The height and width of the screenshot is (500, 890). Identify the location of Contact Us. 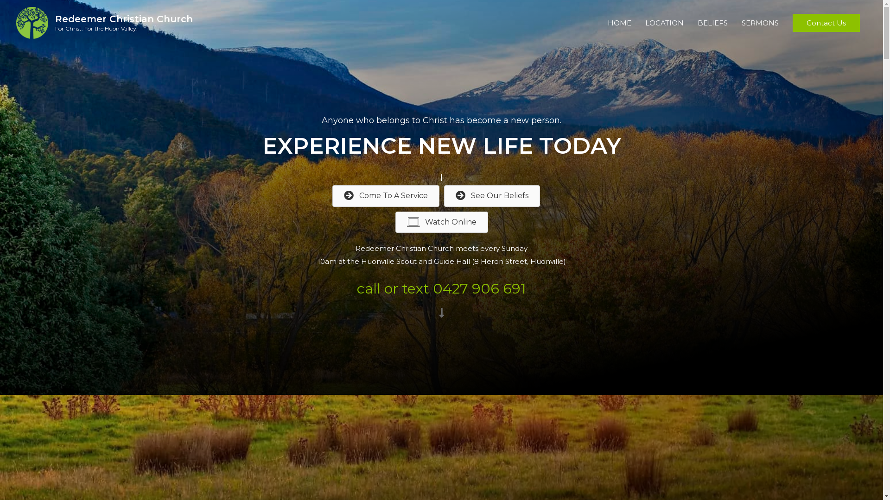
(826, 23).